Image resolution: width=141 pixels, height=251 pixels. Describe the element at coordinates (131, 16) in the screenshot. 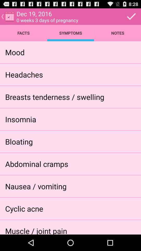

I see `used to justify the thing` at that location.